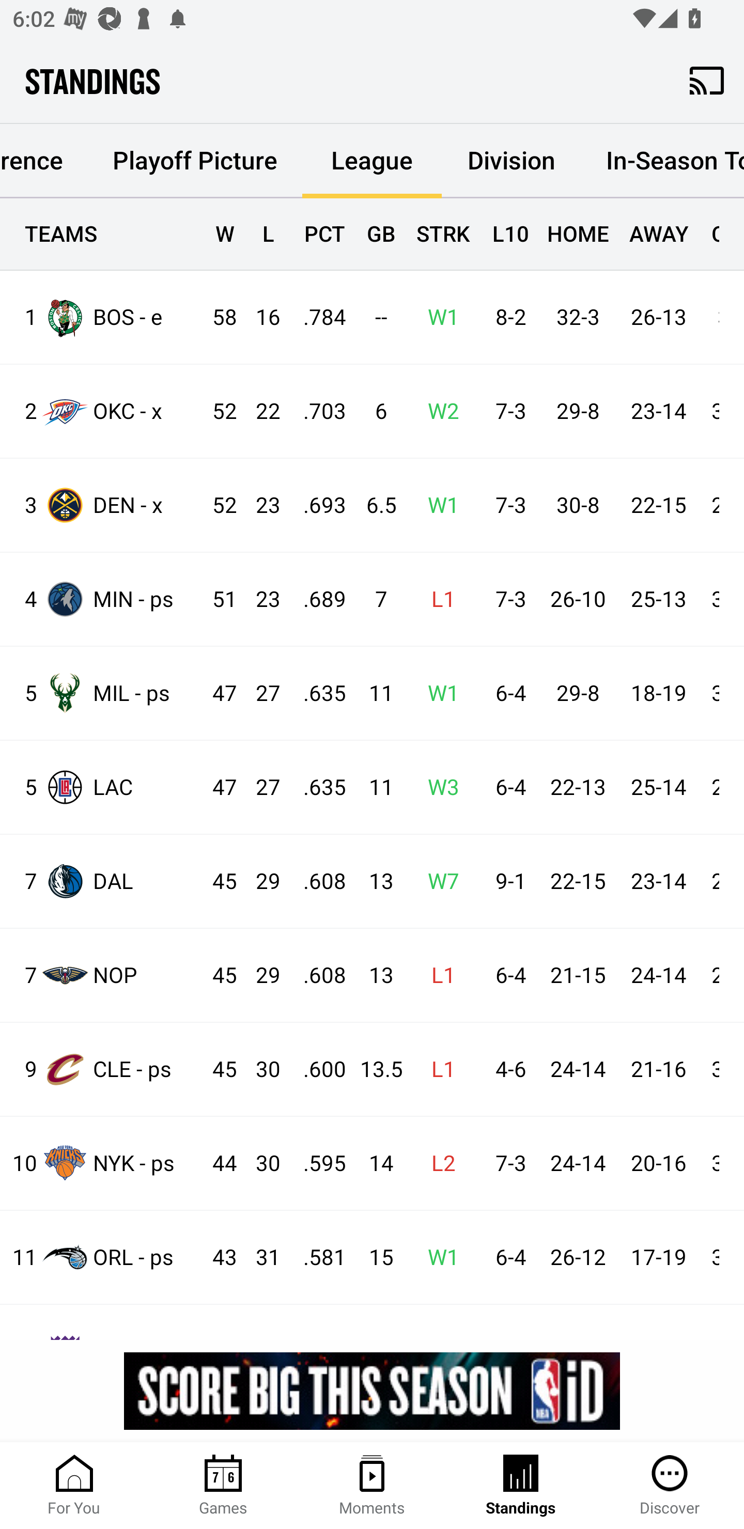  Describe the element at coordinates (438, 412) in the screenshot. I see `W2` at that location.